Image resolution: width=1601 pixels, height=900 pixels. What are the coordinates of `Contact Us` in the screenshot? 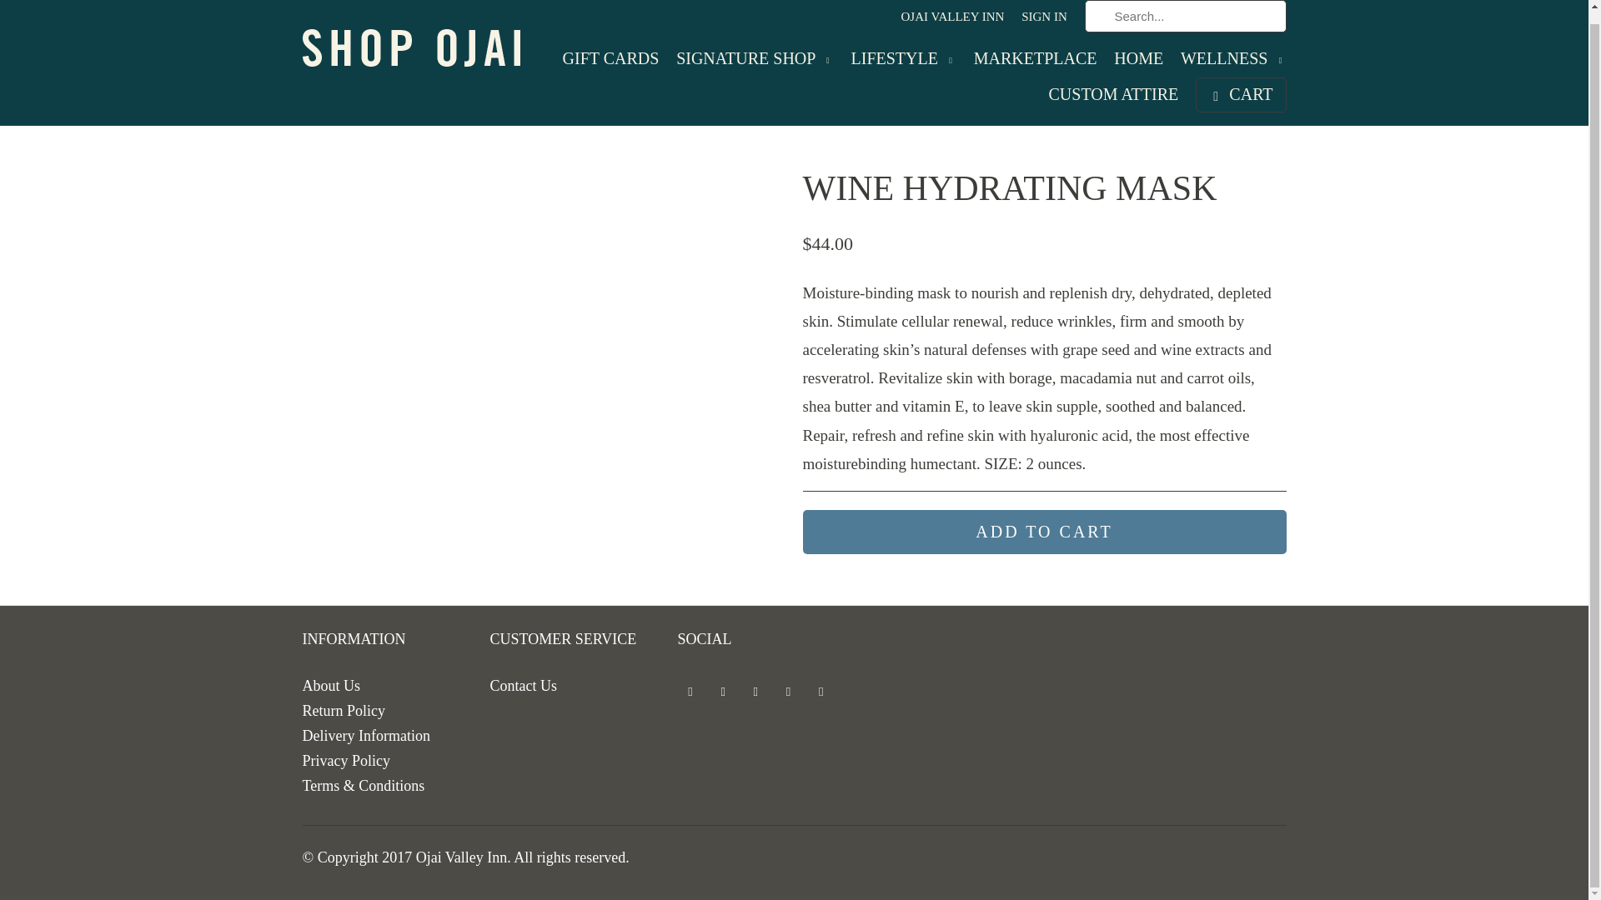 It's located at (524, 685).